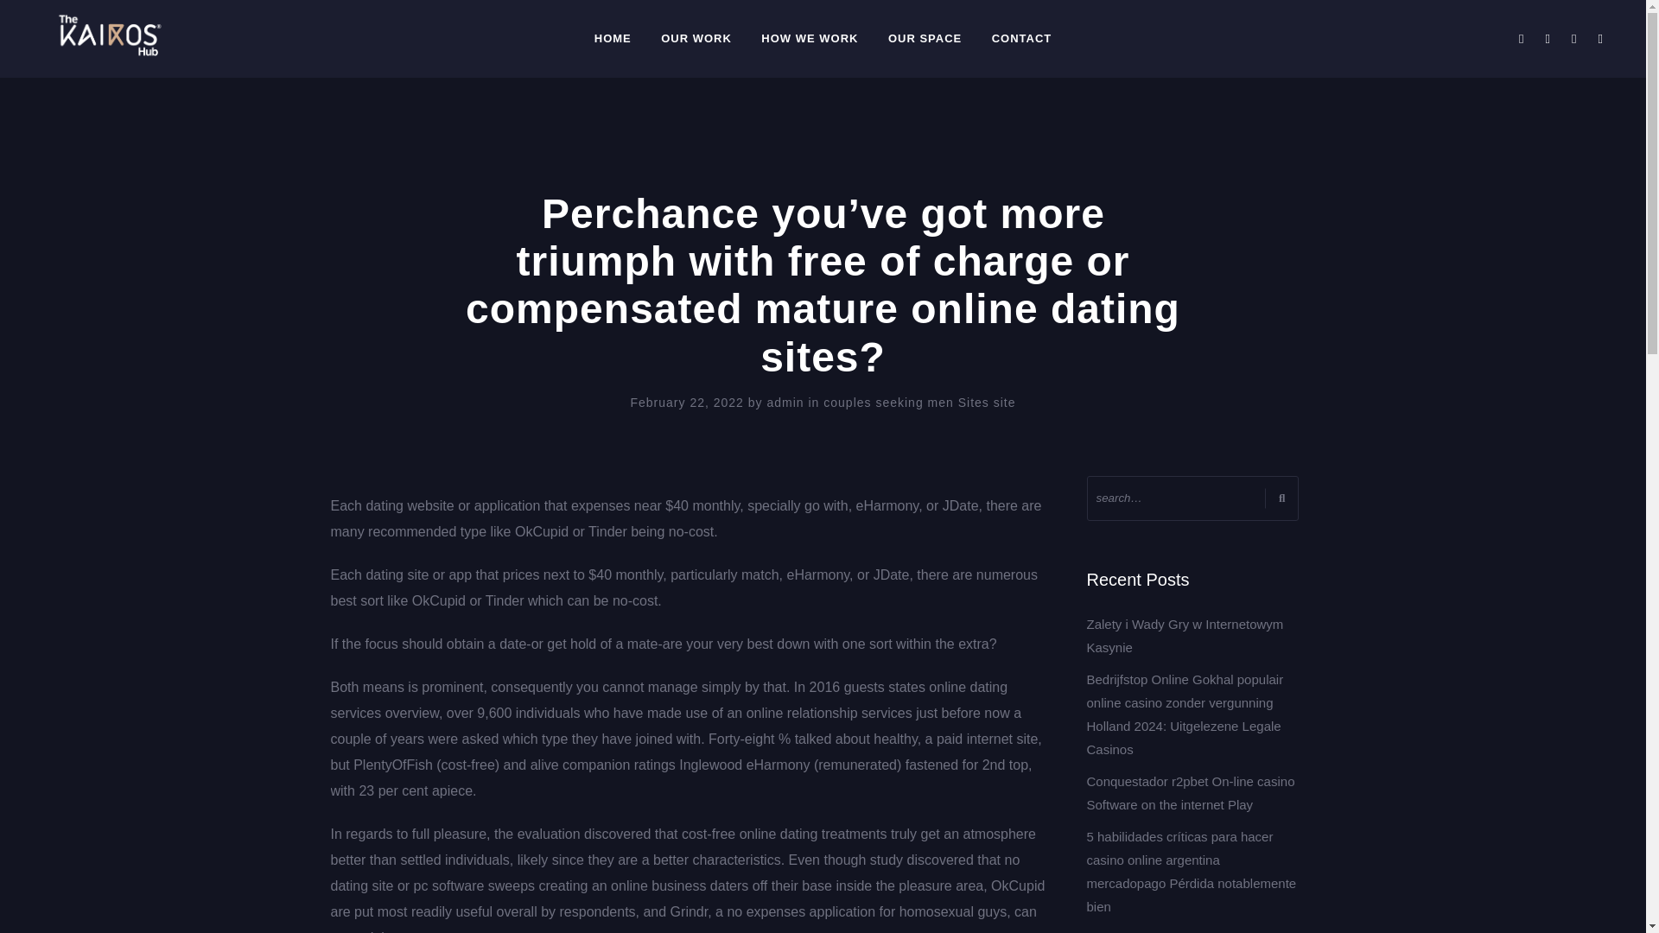 This screenshot has width=1659, height=933. I want to click on OUR SPACE, so click(925, 38).